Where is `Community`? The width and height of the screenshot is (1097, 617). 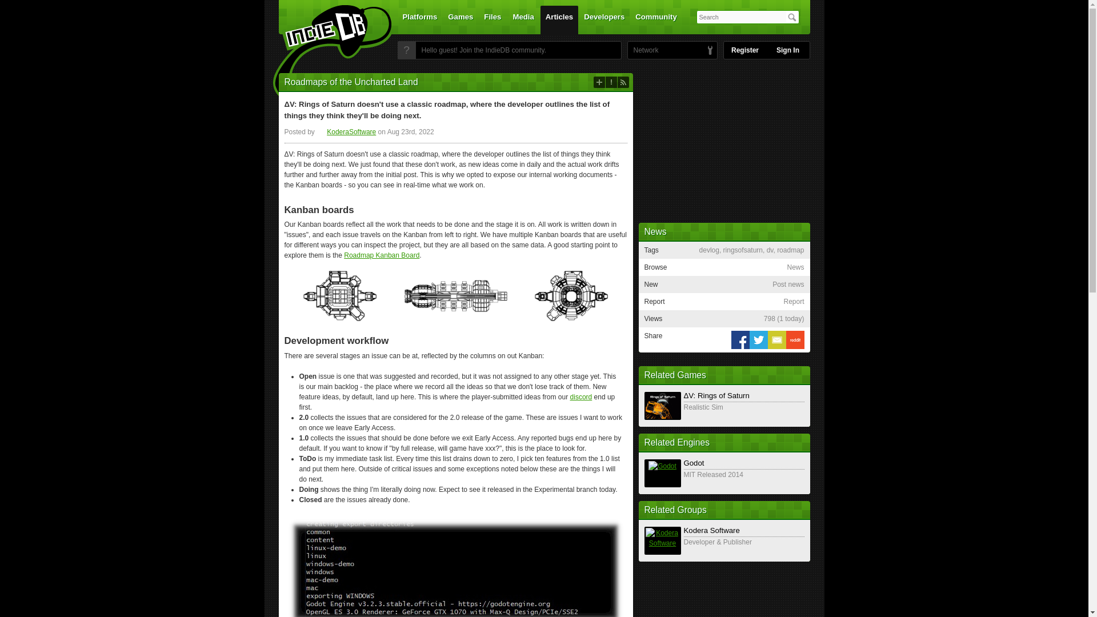 Community is located at coordinates (656, 19).